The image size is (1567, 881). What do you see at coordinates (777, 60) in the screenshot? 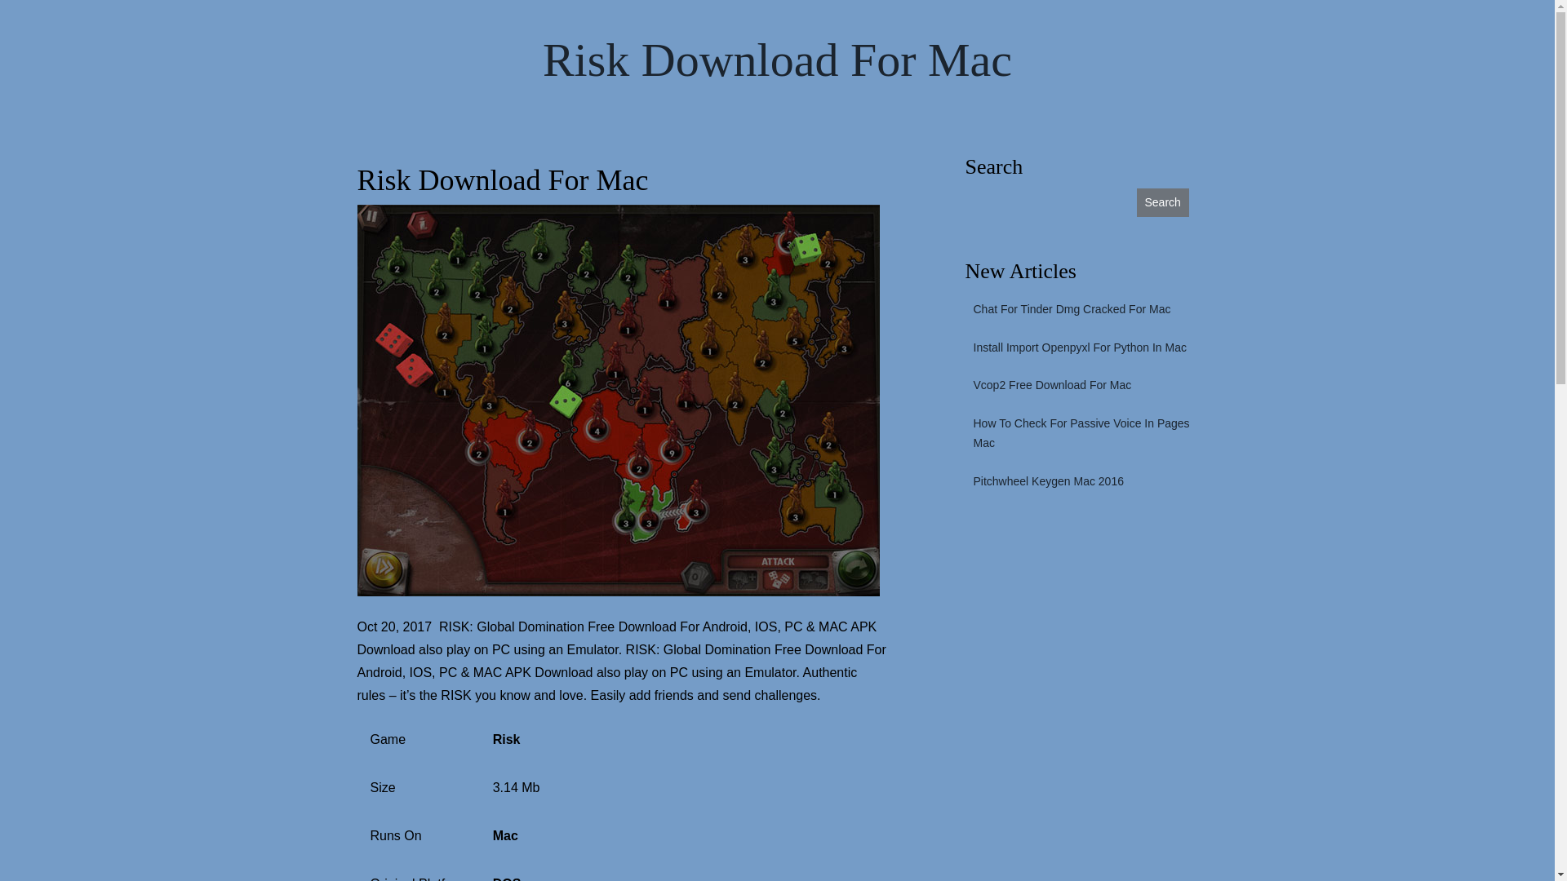
I see `Risk Download For Mac` at bounding box center [777, 60].